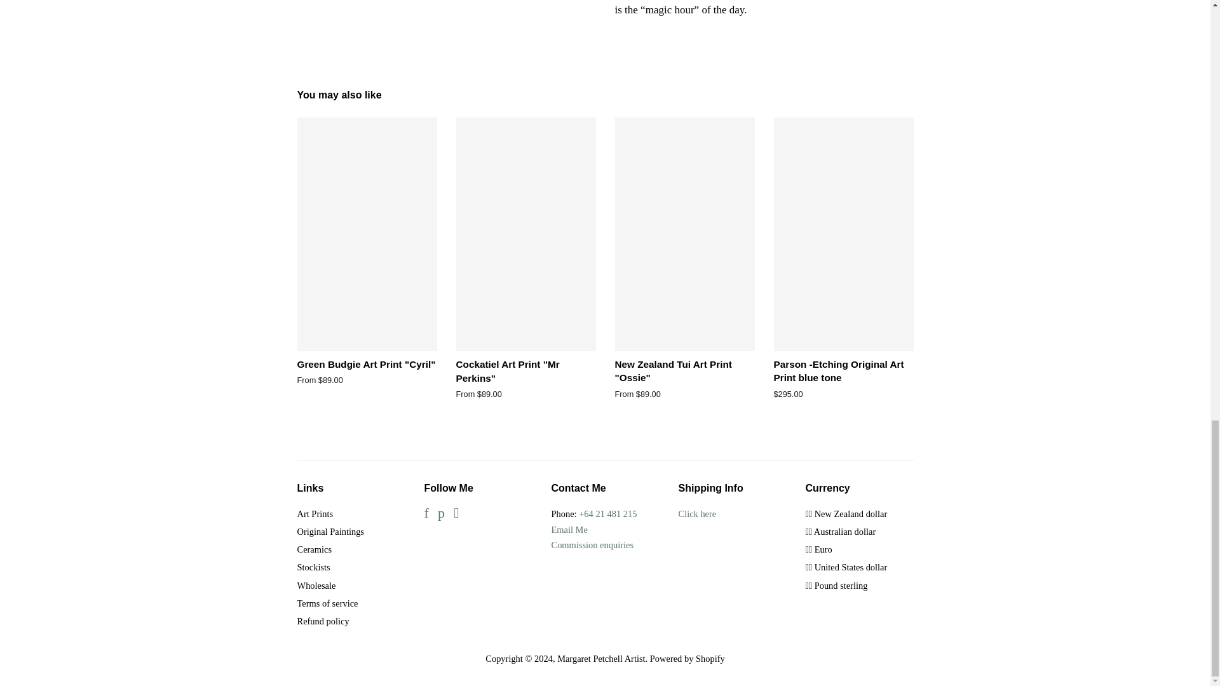  What do you see at coordinates (427, 514) in the screenshot?
I see `Margaret Petchell Artist on Facebook` at bounding box center [427, 514].